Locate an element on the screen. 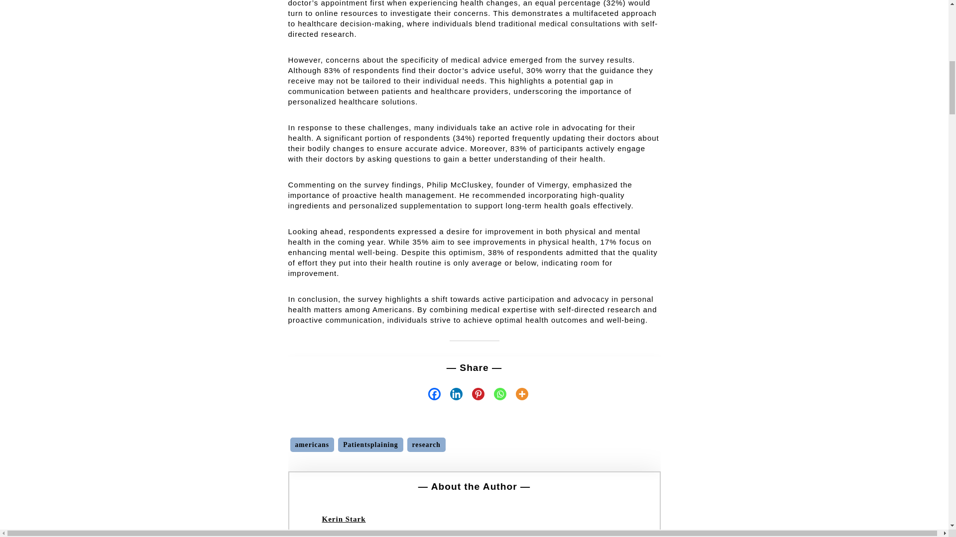 The image size is (956, 537). Whatsapp is located at coordinates (495, 394).